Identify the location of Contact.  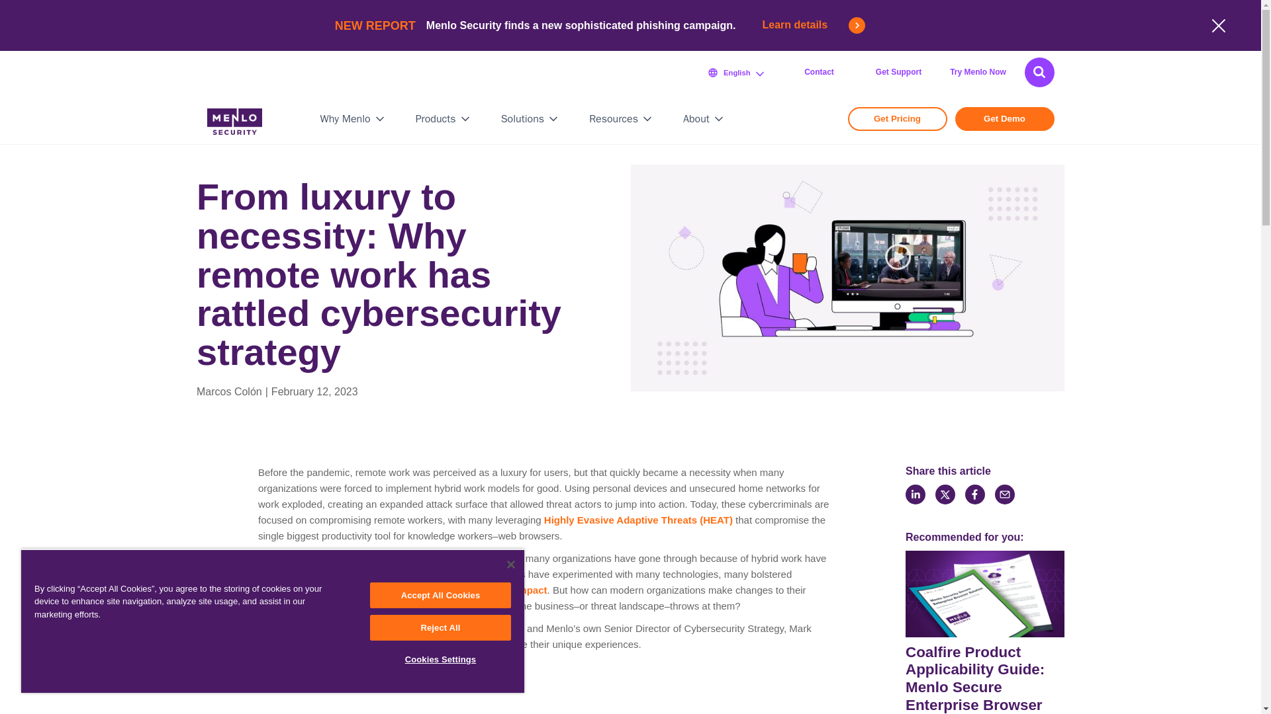
(819, 73).